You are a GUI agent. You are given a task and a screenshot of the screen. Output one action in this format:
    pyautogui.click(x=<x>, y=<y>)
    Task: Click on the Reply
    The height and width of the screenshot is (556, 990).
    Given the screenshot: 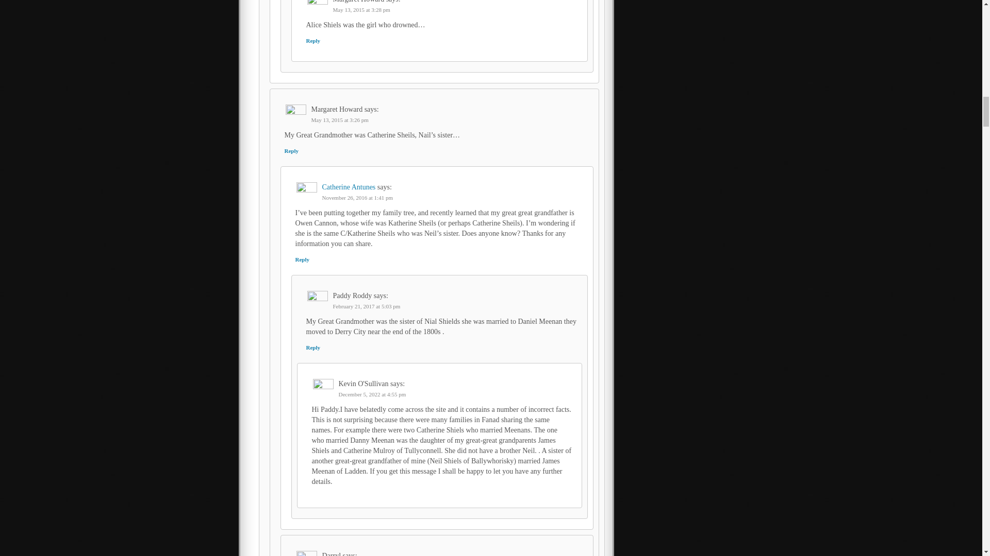 What is the action you would take?
    pyautogui.click(x=302, y=259)
    